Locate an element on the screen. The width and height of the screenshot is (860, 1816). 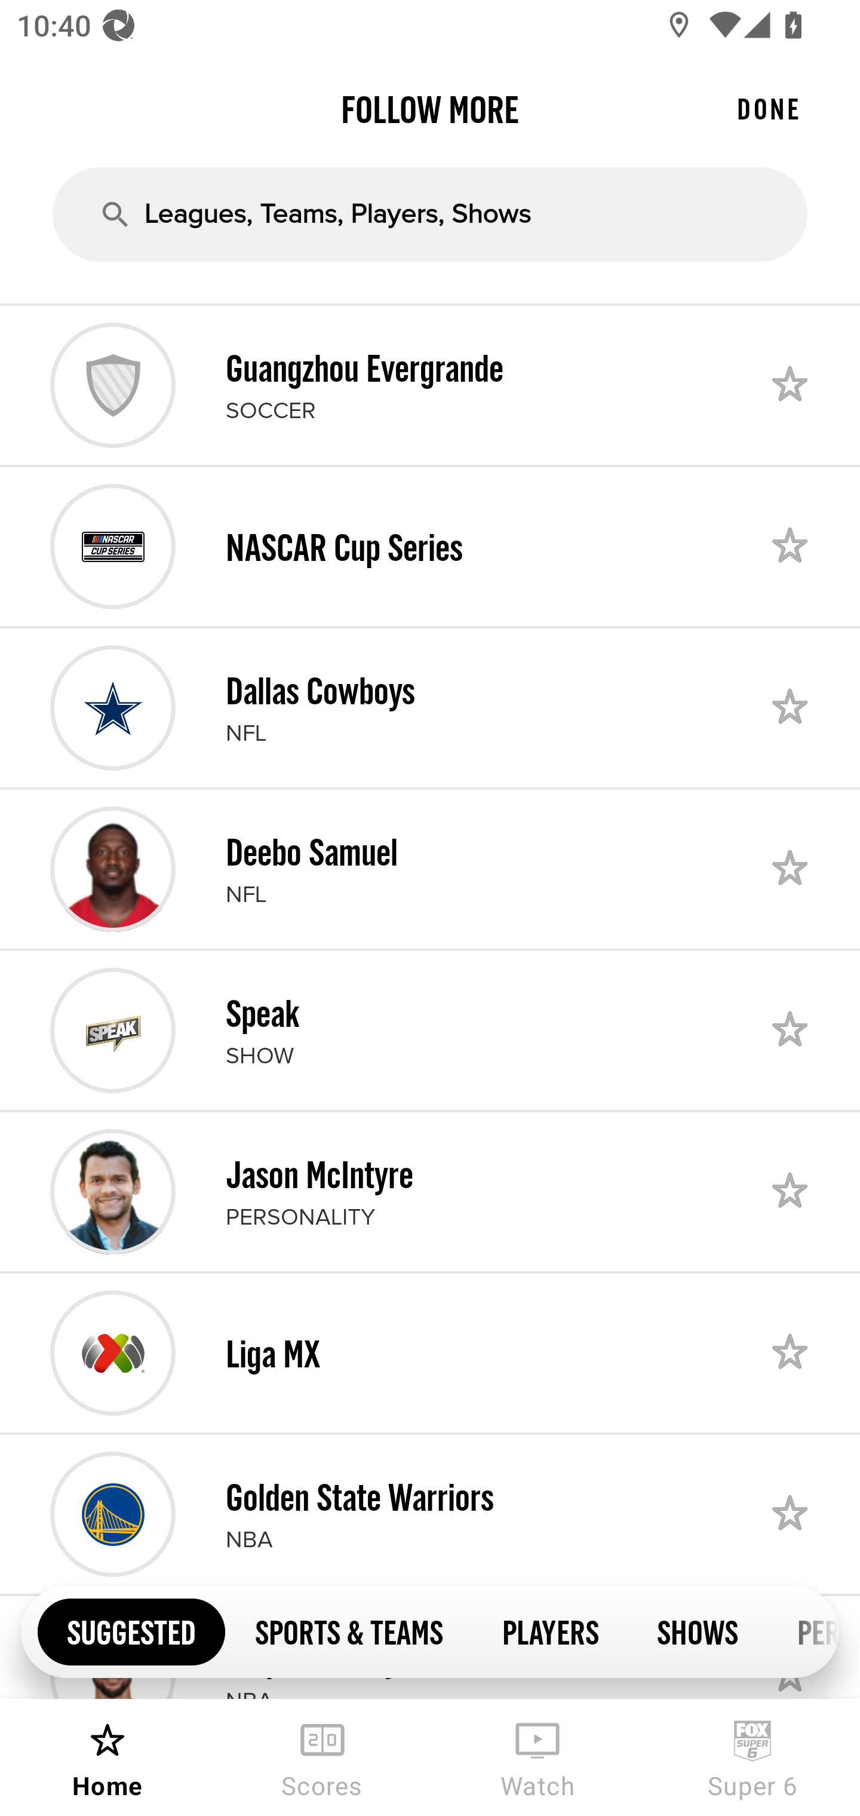
Watch is located at coordinates (537, 1757).